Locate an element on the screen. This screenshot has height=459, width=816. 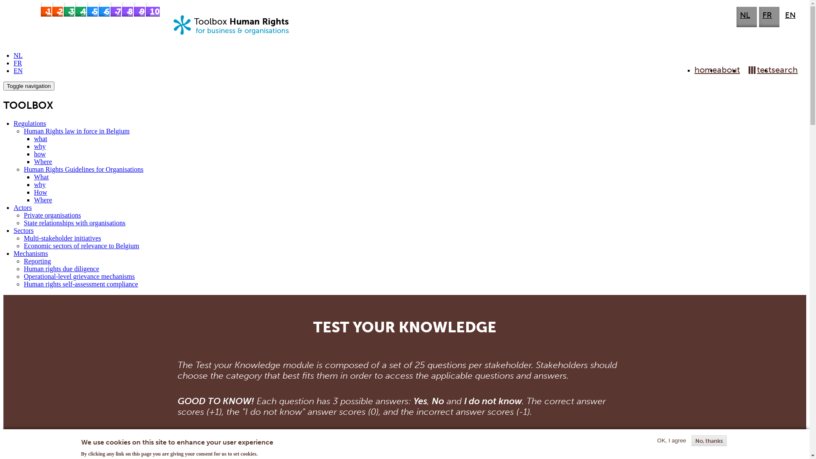
FR is located at coordinates (18, 63).